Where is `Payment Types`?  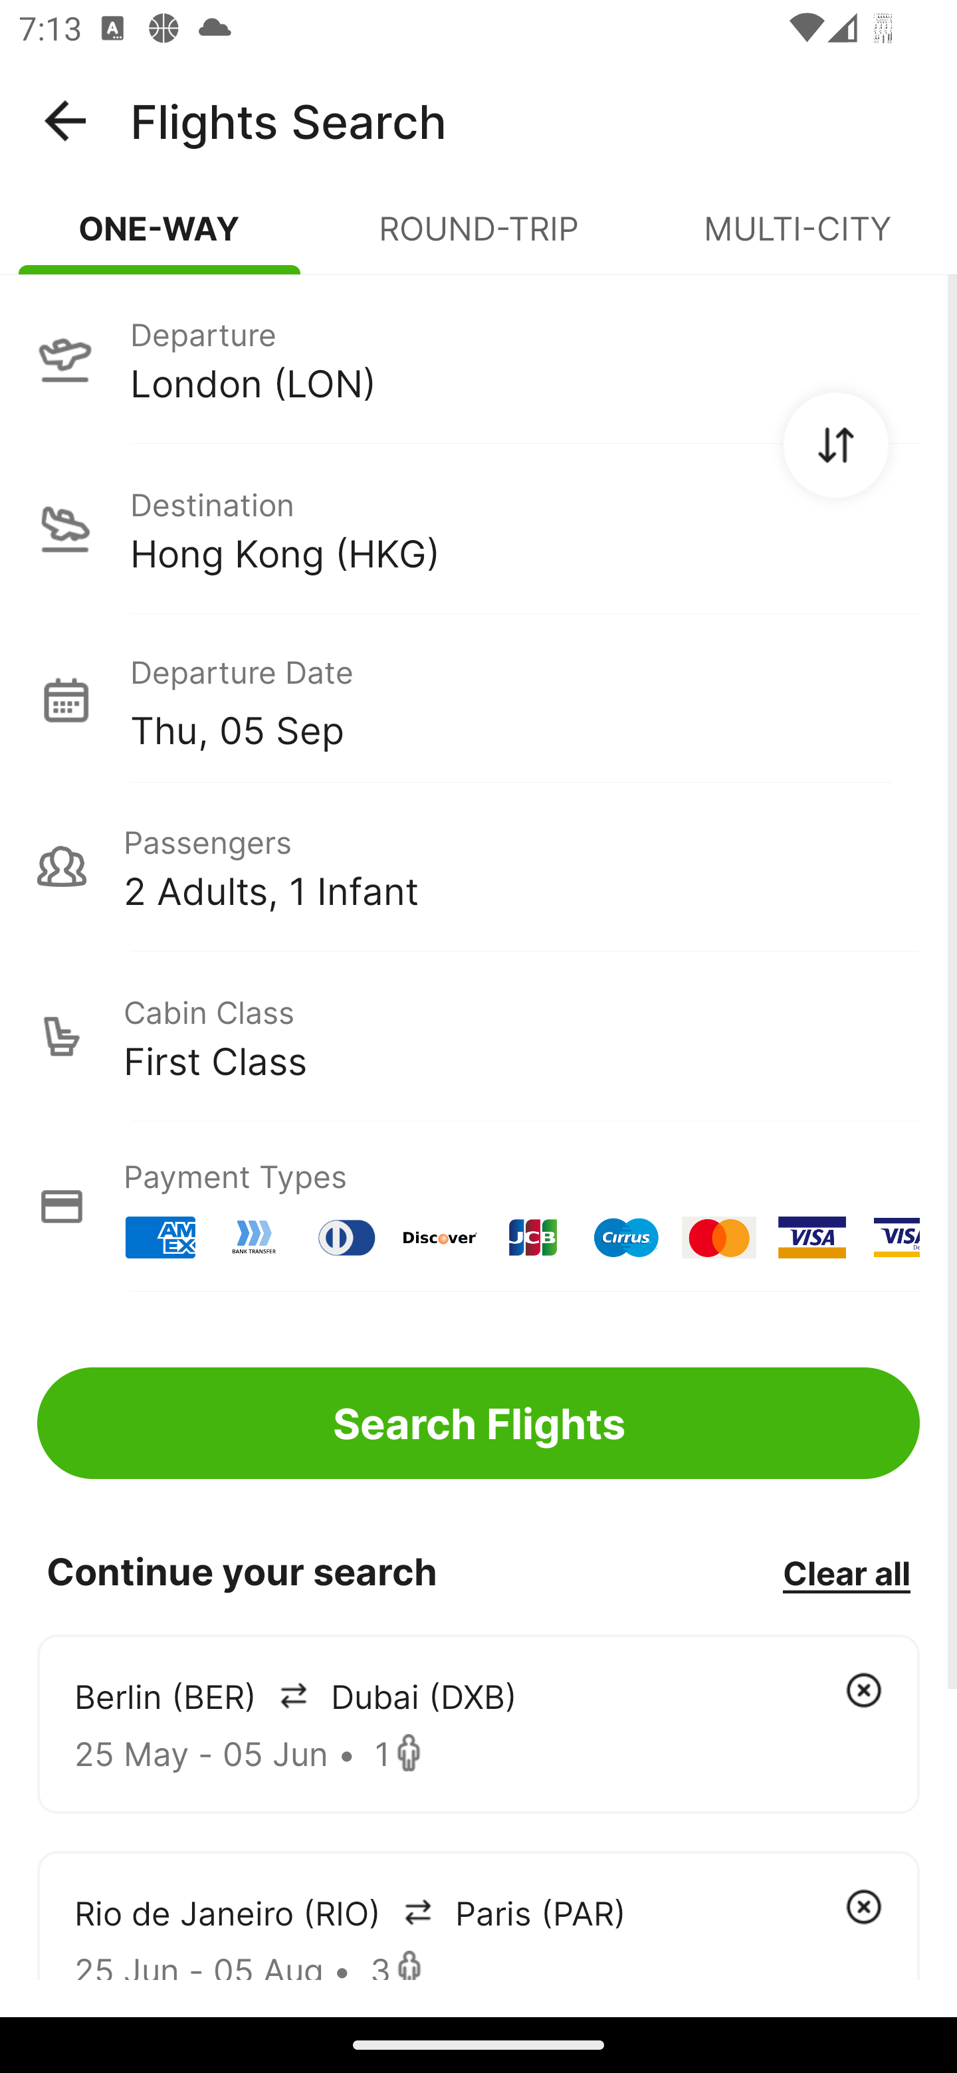 Payment Types is located at coordinates (478, 1207).